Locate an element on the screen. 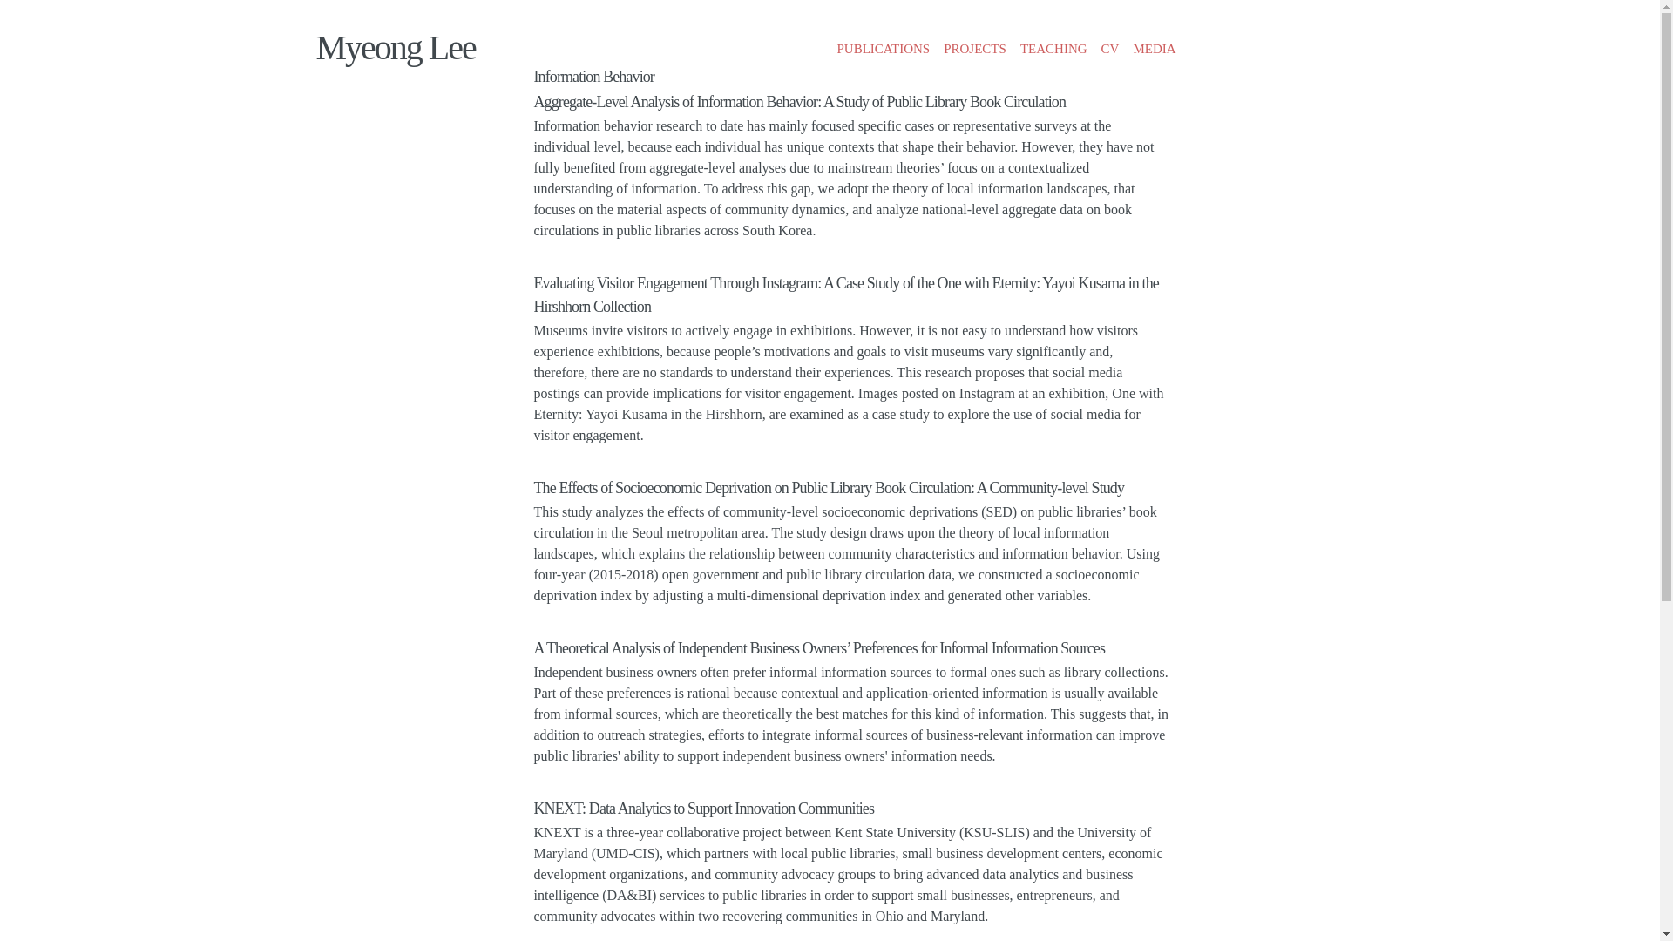  PROJECTS is located at coordinates (975, 49).